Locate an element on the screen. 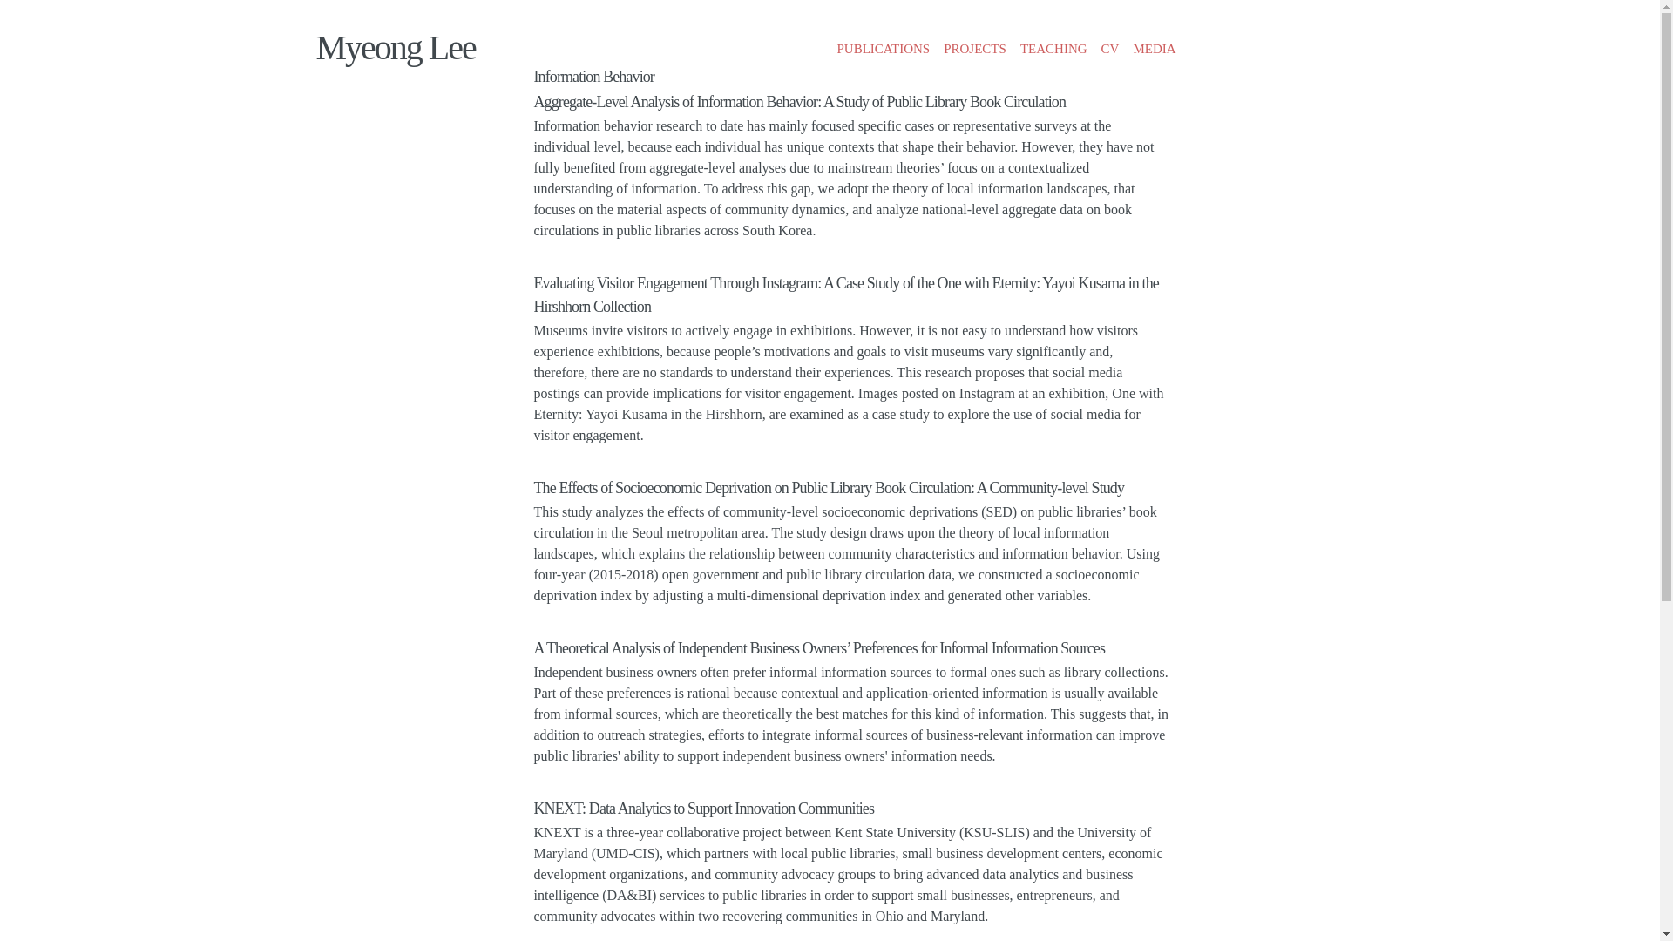  PROJECTS is located at coordinates (975, 49).